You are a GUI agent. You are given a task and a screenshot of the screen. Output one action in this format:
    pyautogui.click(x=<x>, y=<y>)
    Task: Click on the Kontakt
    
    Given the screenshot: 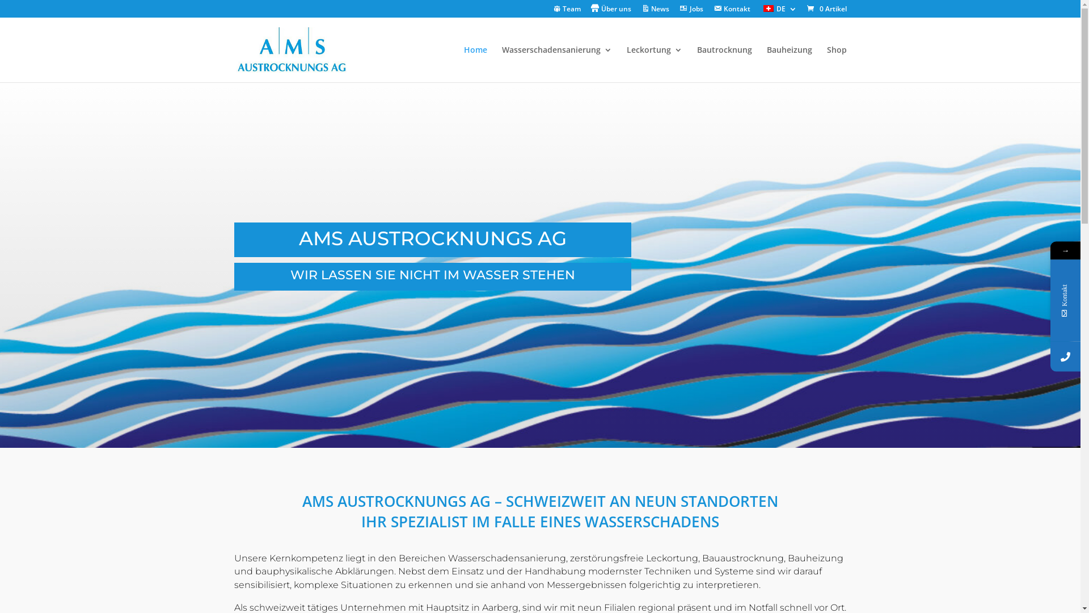 What is the action you would take?
    pyautogui.click(x=732, y=11)
    